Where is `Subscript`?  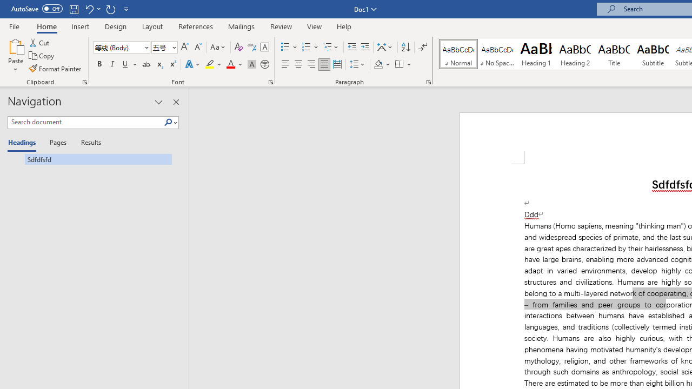
Subscript is located at coordinates (159, 65).